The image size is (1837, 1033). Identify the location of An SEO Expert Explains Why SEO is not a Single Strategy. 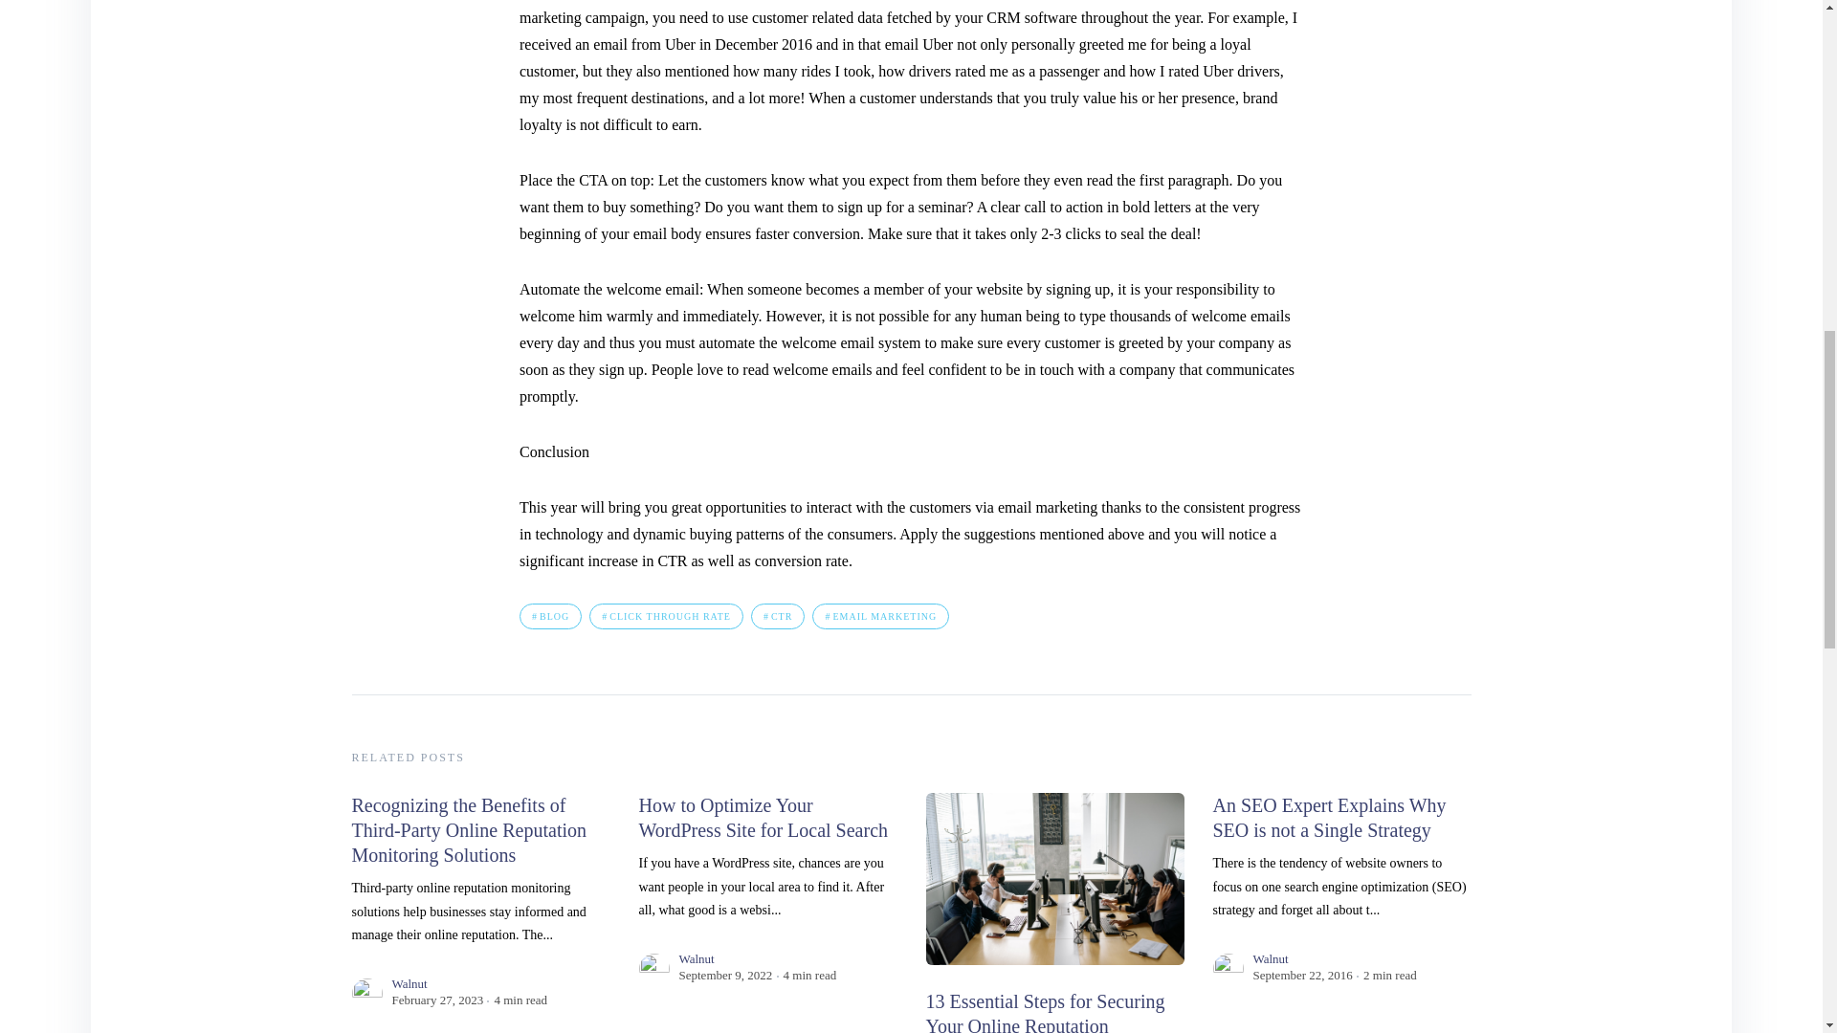
(1330, 817).